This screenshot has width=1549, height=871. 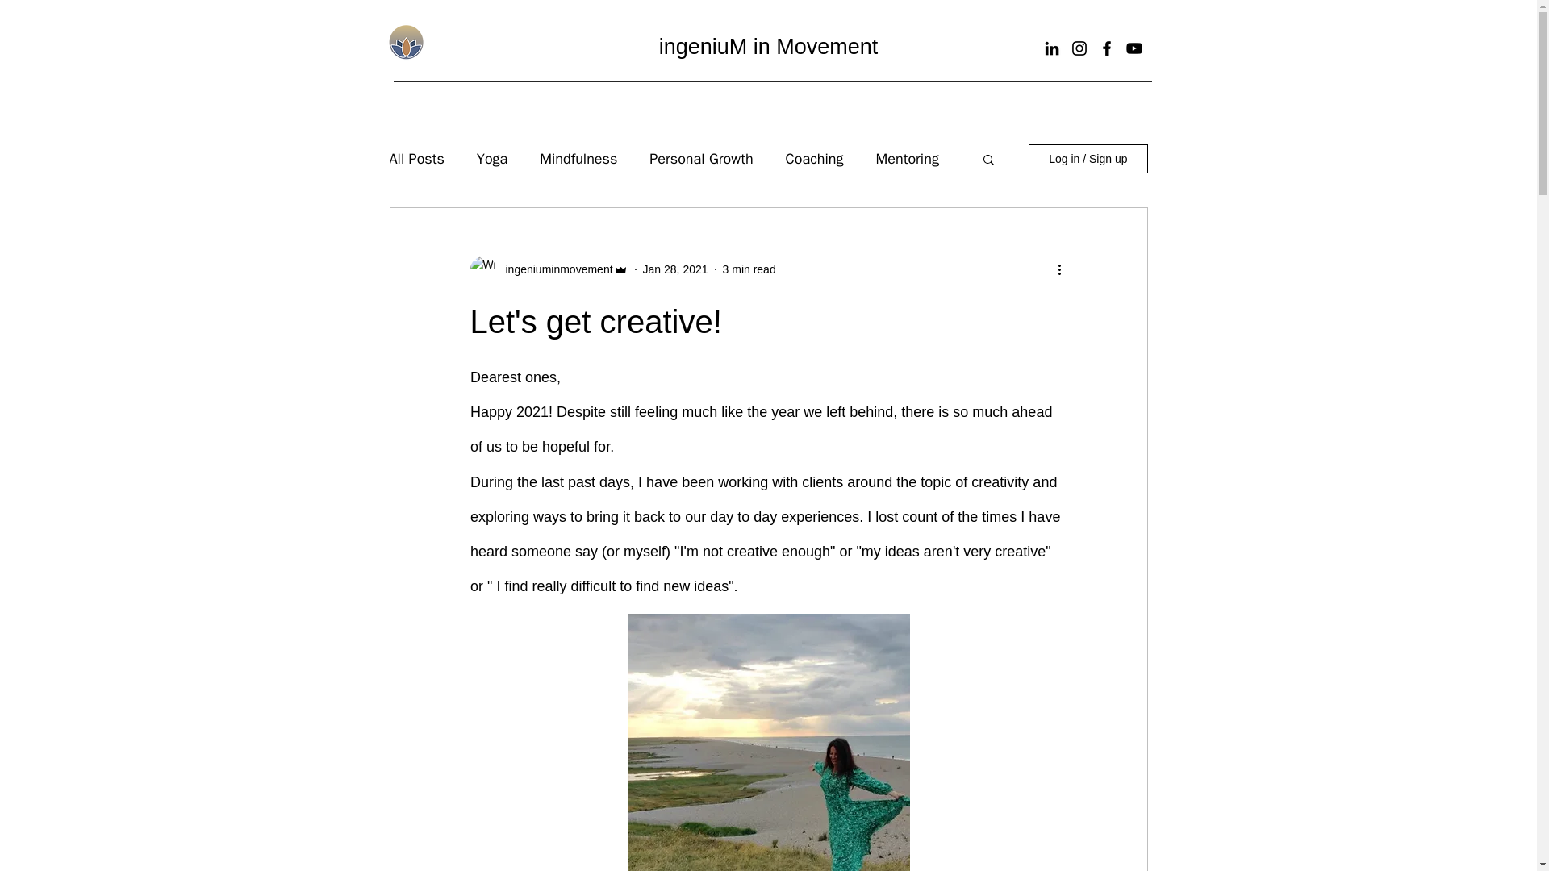 What do you see at coordinates (548, 269) in the screenshot?
I see `ingeniuminmovement` at bounding box center [548, 269].